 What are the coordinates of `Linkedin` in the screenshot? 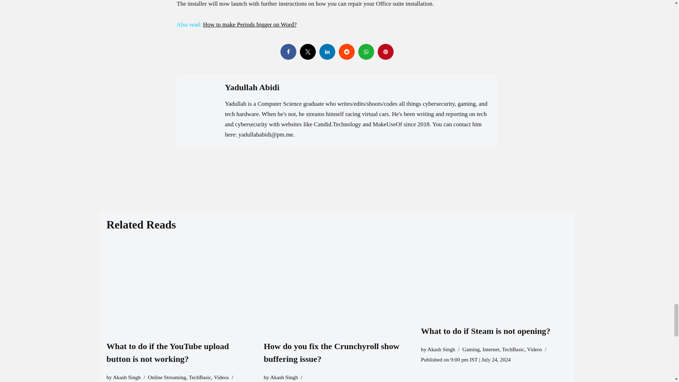 It's located at (327, 52).